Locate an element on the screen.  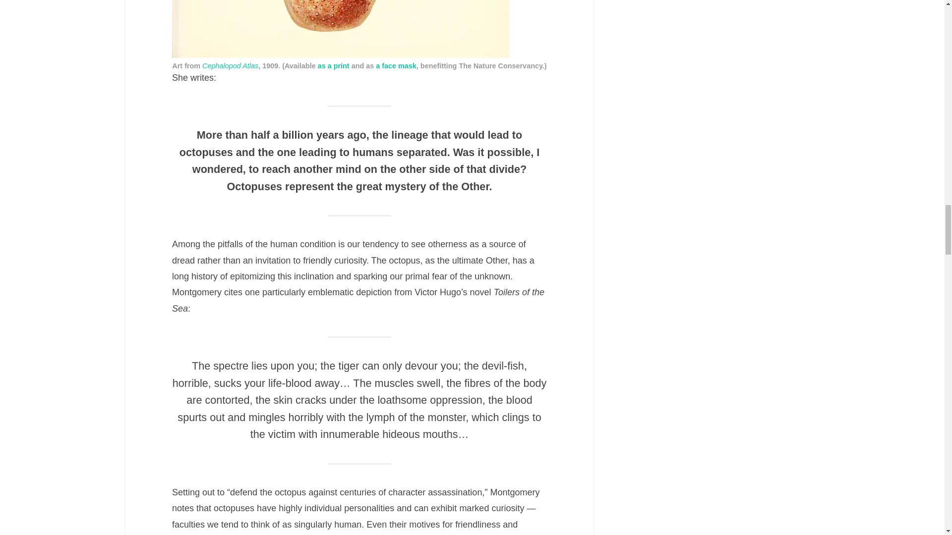
a face mask is located at coordinates (396, 66).